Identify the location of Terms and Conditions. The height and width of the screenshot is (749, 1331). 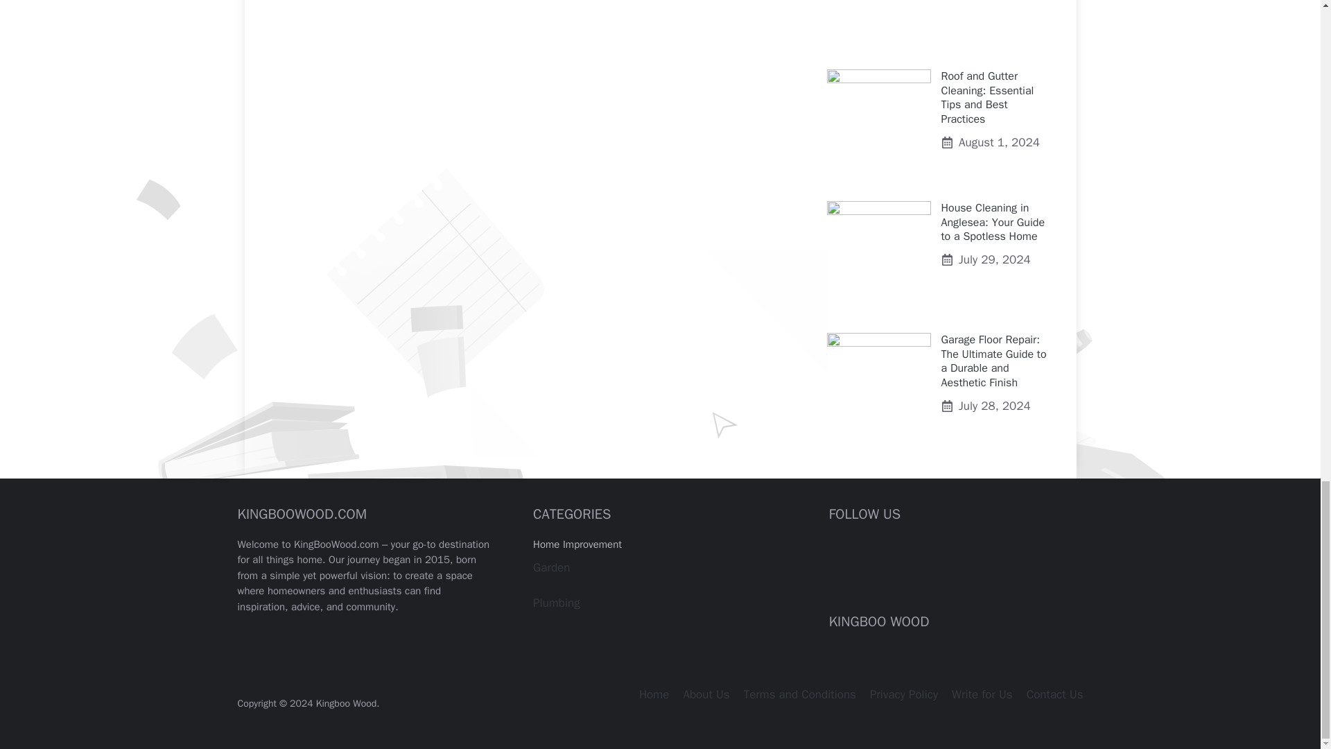
(800, 694).